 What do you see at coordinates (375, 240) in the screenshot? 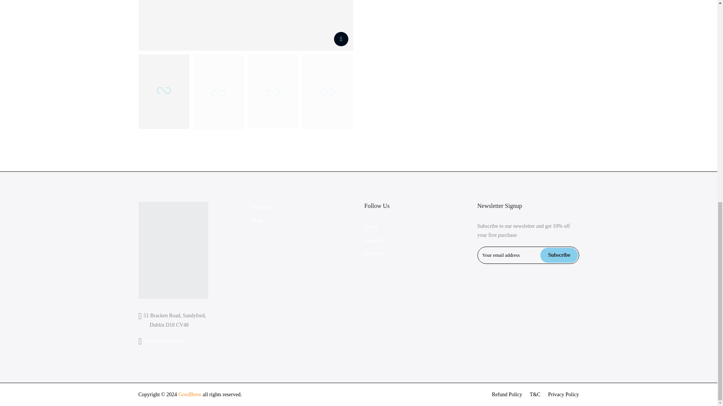
I see `Instagram` at bounding box center [375, 240].